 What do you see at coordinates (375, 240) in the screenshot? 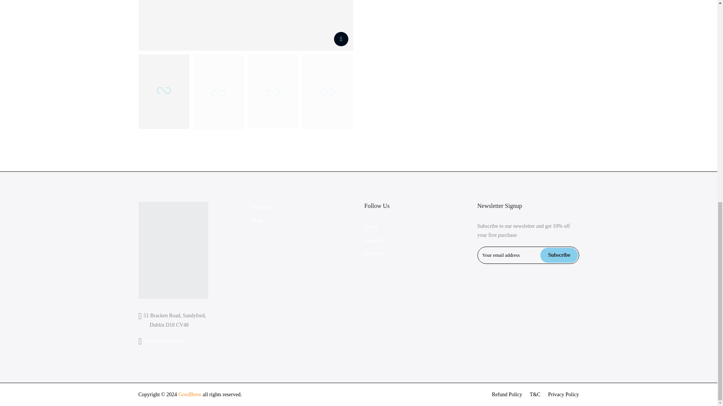
I see `Instagram` at bounding box center [375, 240].